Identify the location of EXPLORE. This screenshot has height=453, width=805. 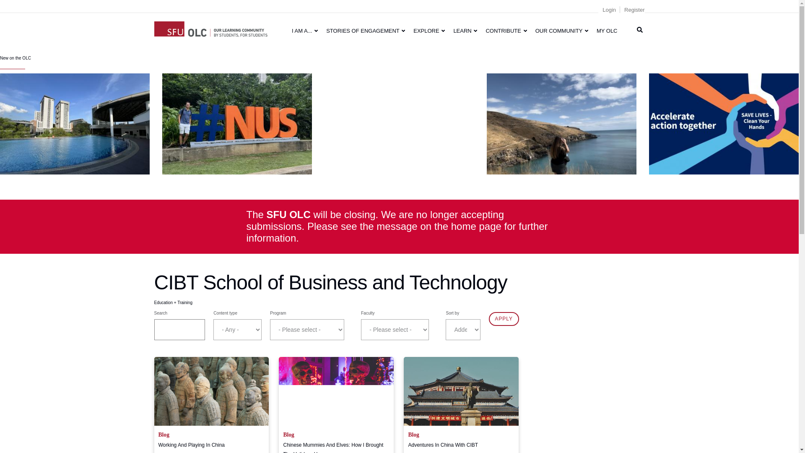
(429, 31).